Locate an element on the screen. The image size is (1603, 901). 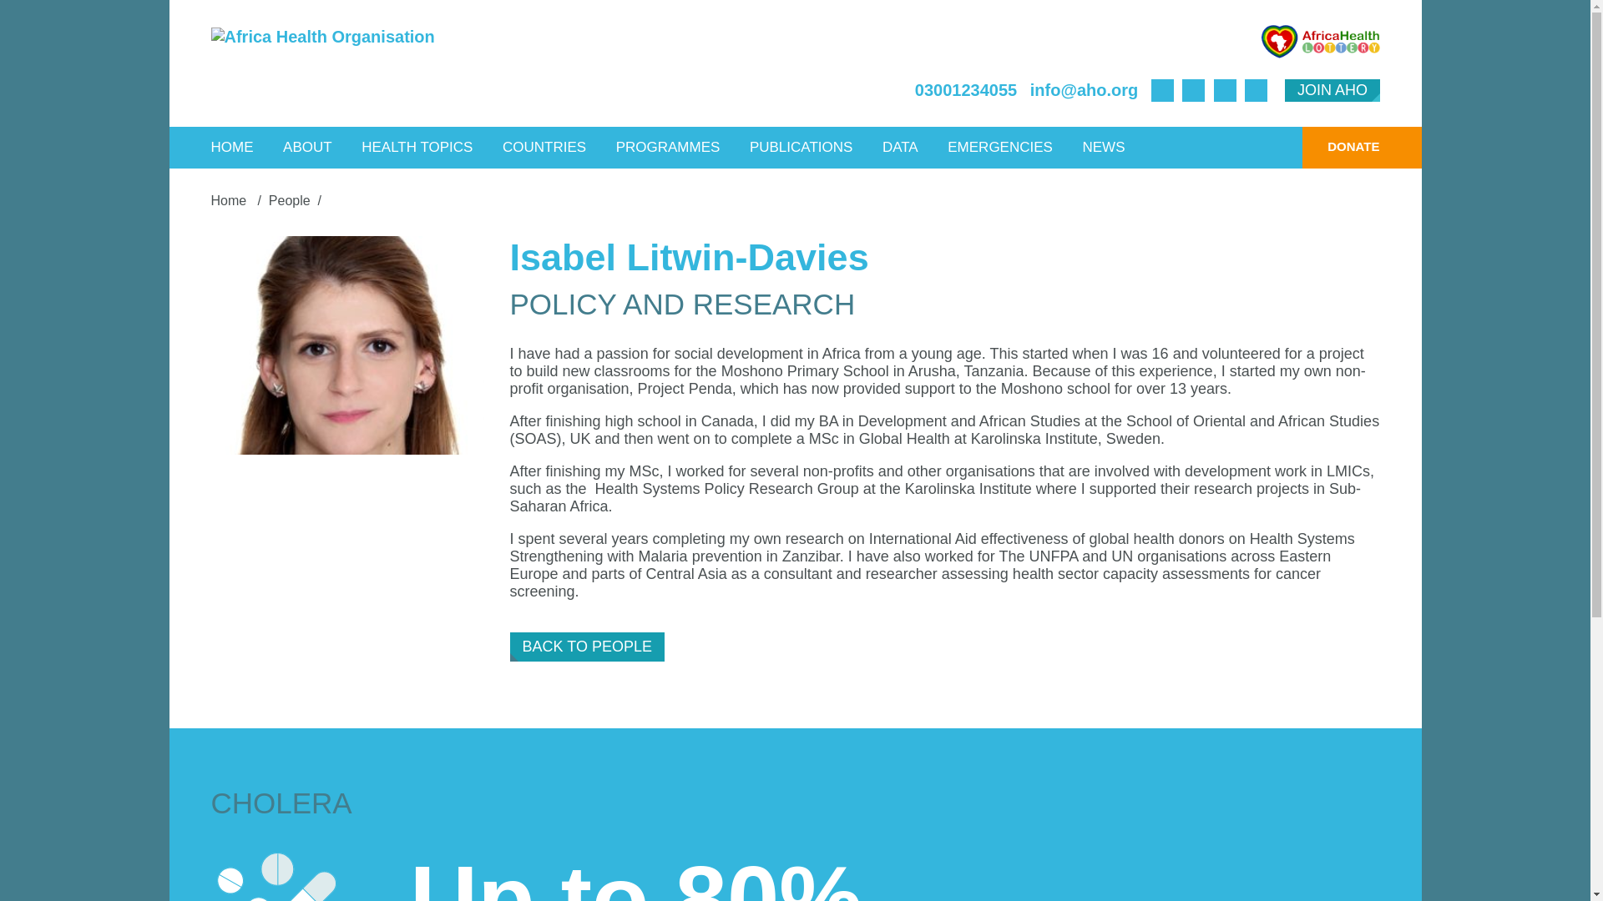
DONATE is located at coordinates (1340, 147).